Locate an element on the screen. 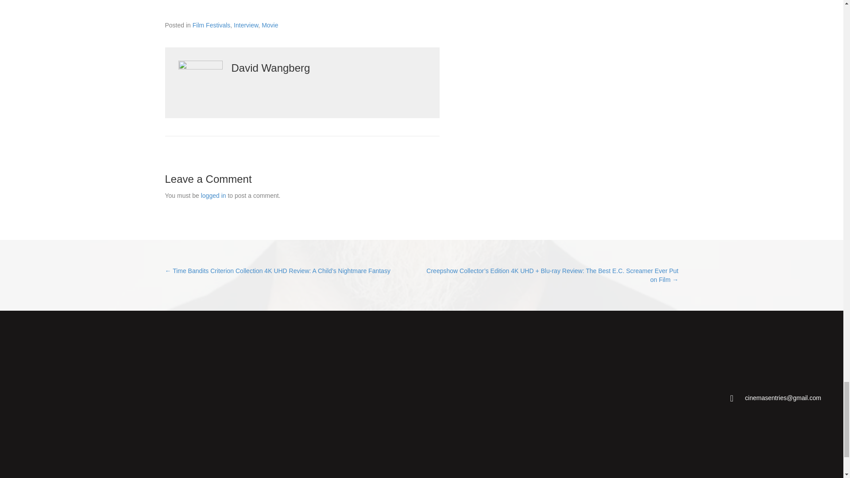 The height and width of the screenshot is (478, 850). logged in is located at coordinates (213, 196).